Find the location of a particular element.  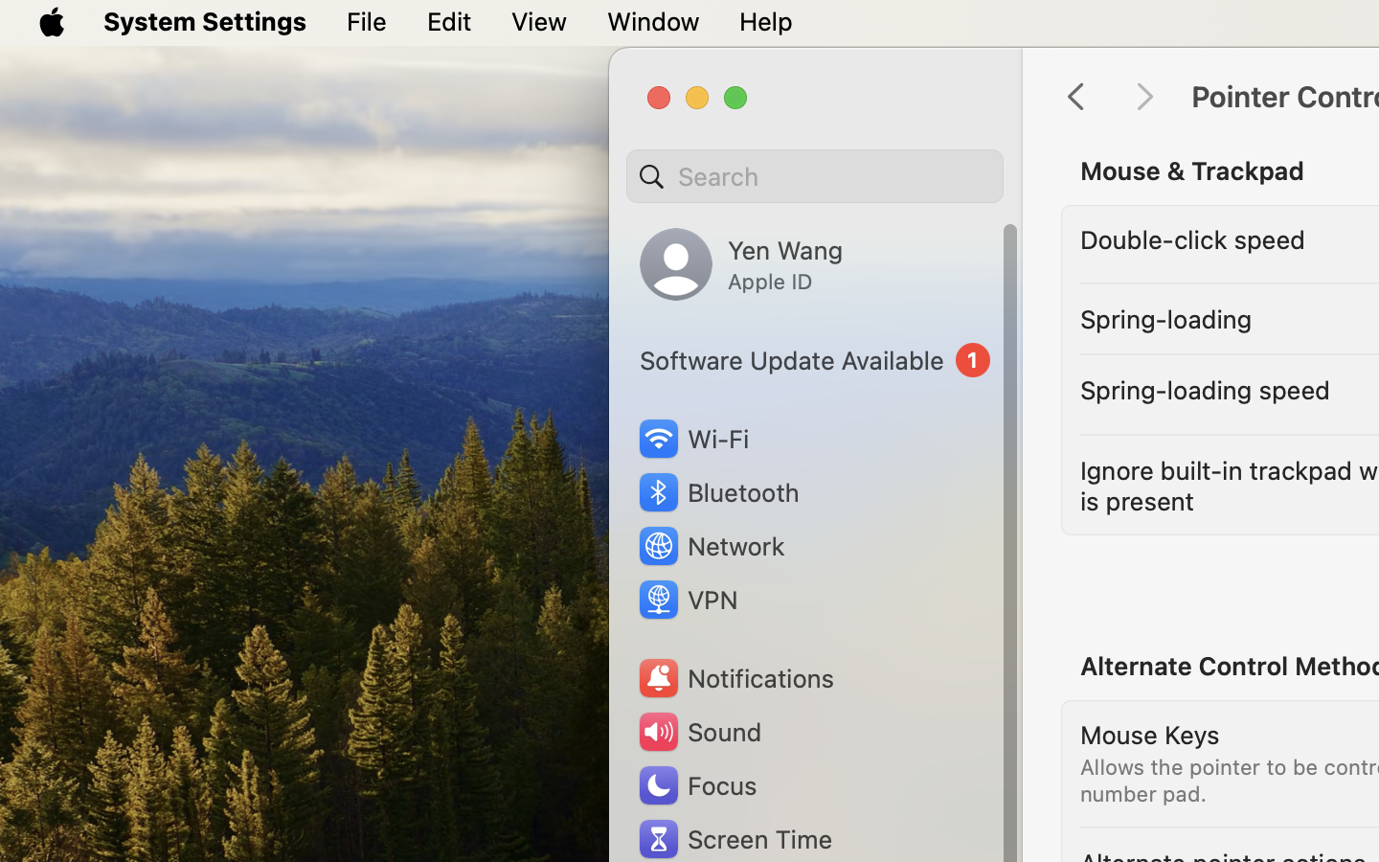

Notifications is located at coordinates (735, 678).